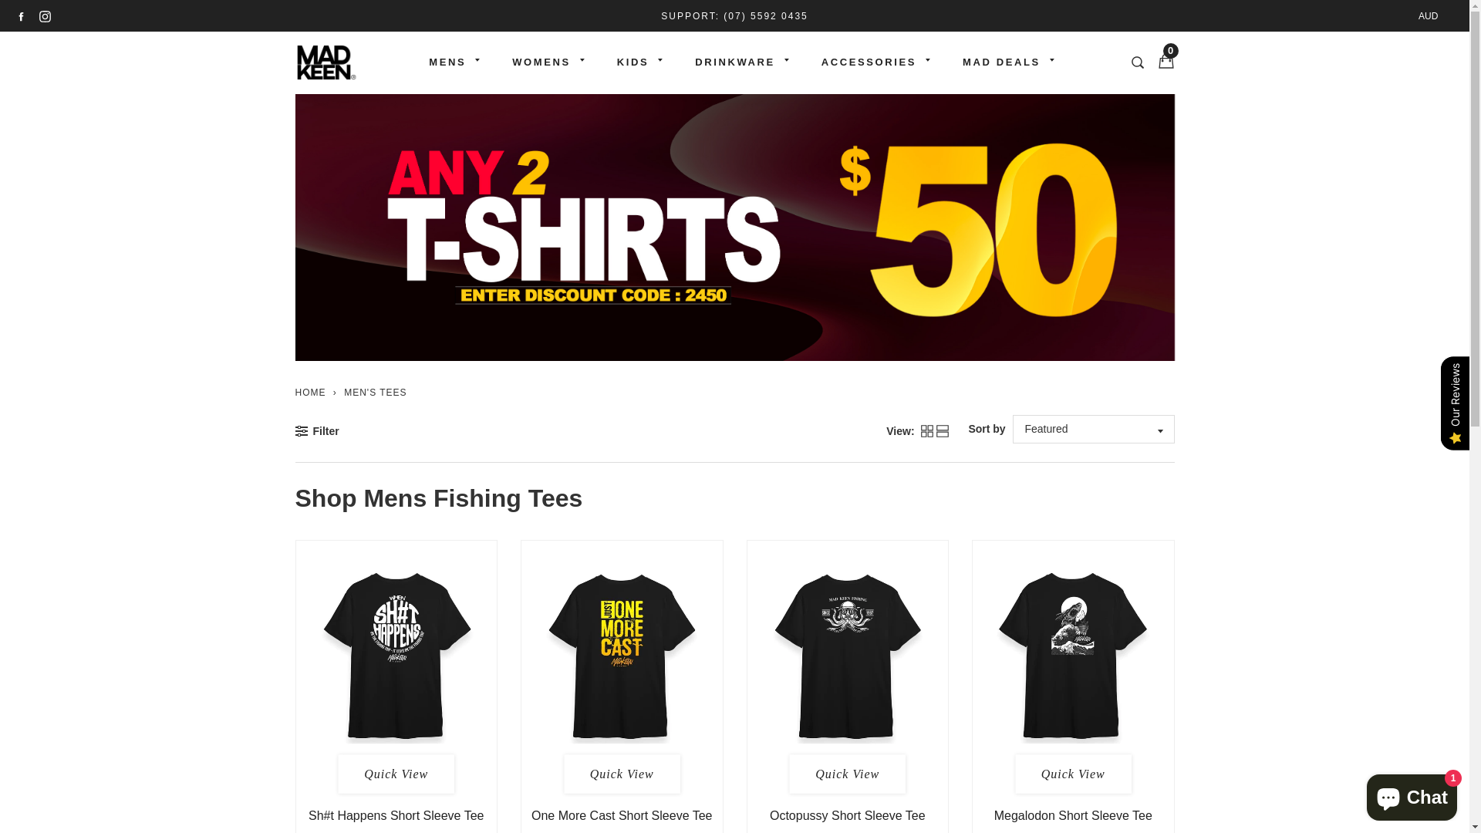  Describe the element at coordinates (1074, 816) in the screenshot. I see `Megalodon Short Sleeve Tee` at that location.